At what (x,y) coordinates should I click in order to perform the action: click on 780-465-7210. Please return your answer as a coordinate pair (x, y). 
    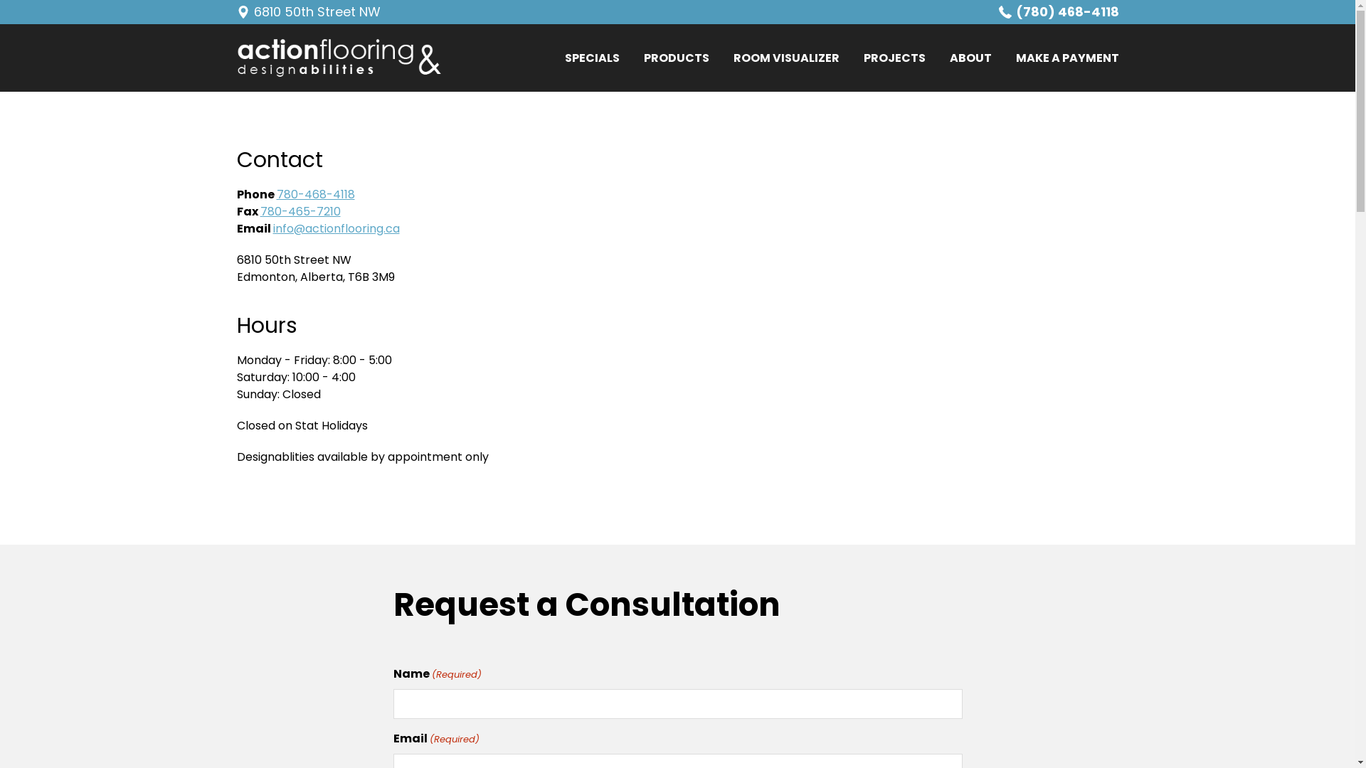
    Looking at the image, I should click on (300, 212).